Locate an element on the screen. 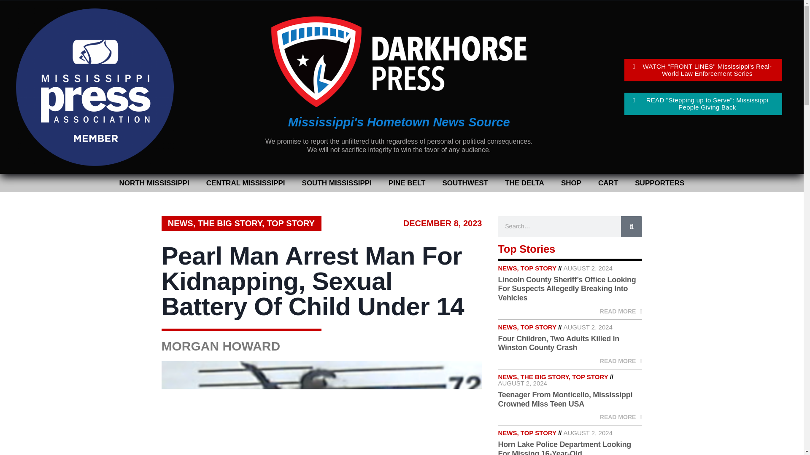  SUPPORTERS is located at coordinates (659, 183).